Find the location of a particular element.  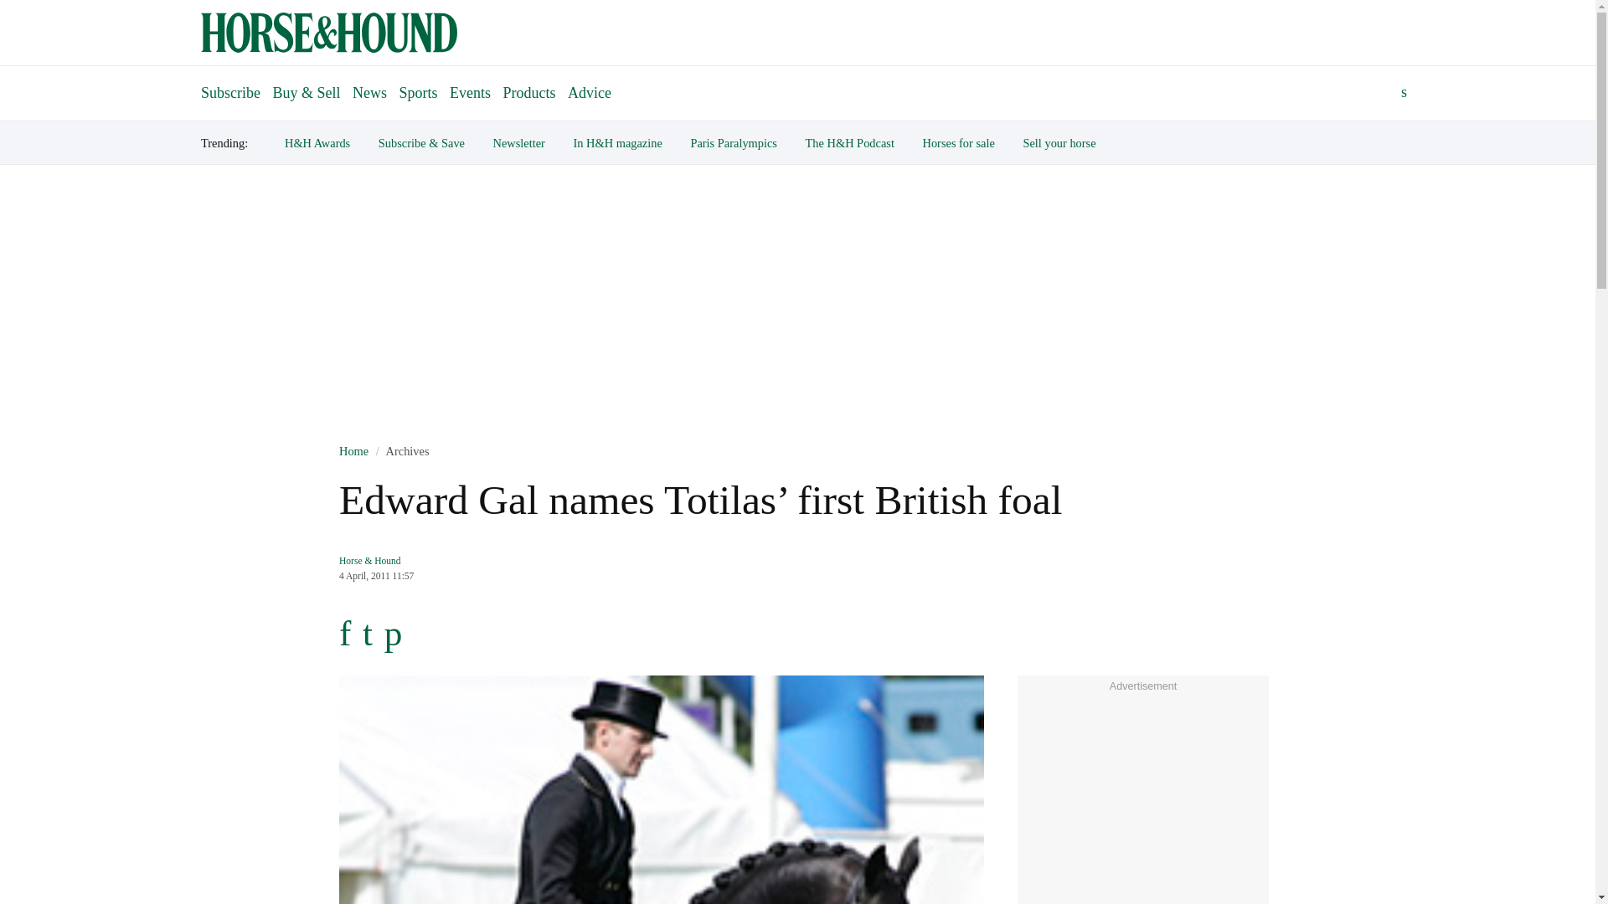

Subscribe is located at coordinates (230, 85).